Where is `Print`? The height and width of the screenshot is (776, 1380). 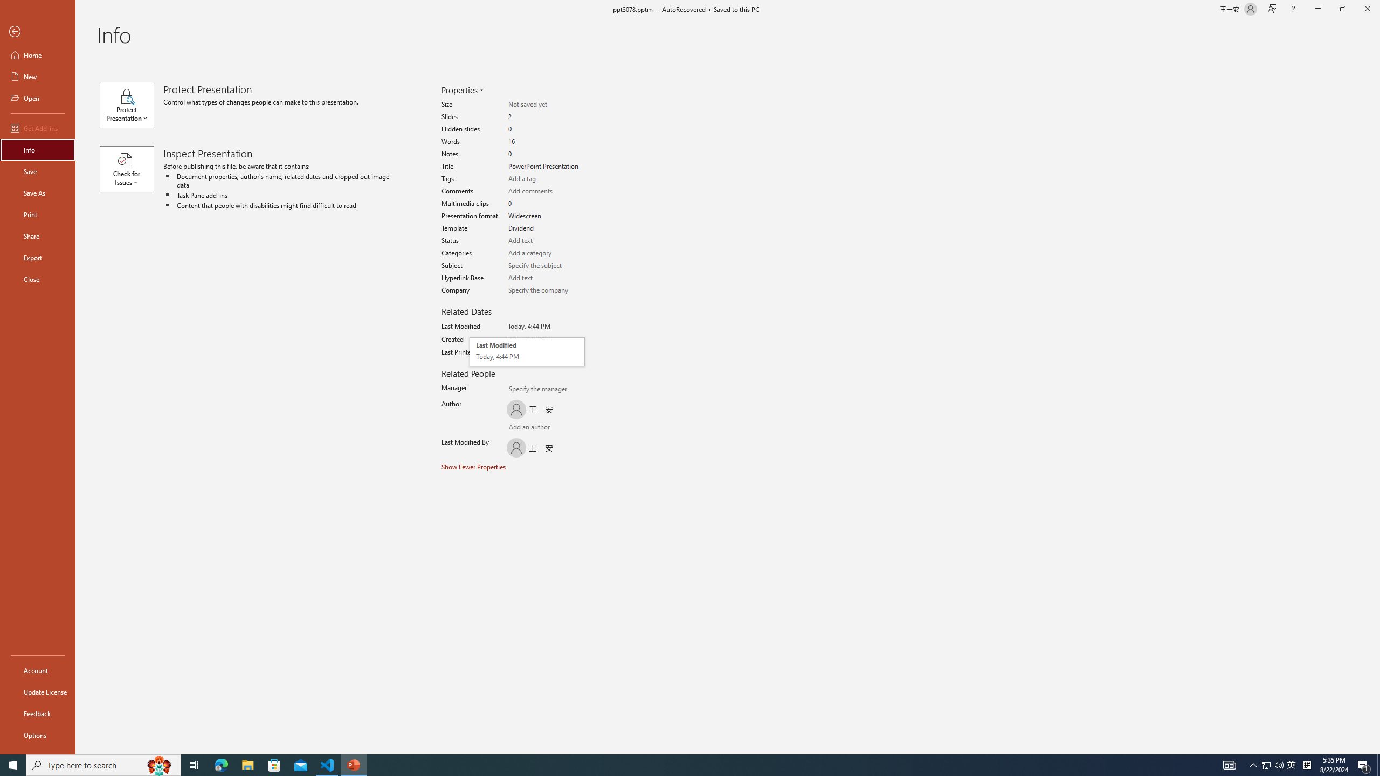 Print is located at coordinates (38, 214).